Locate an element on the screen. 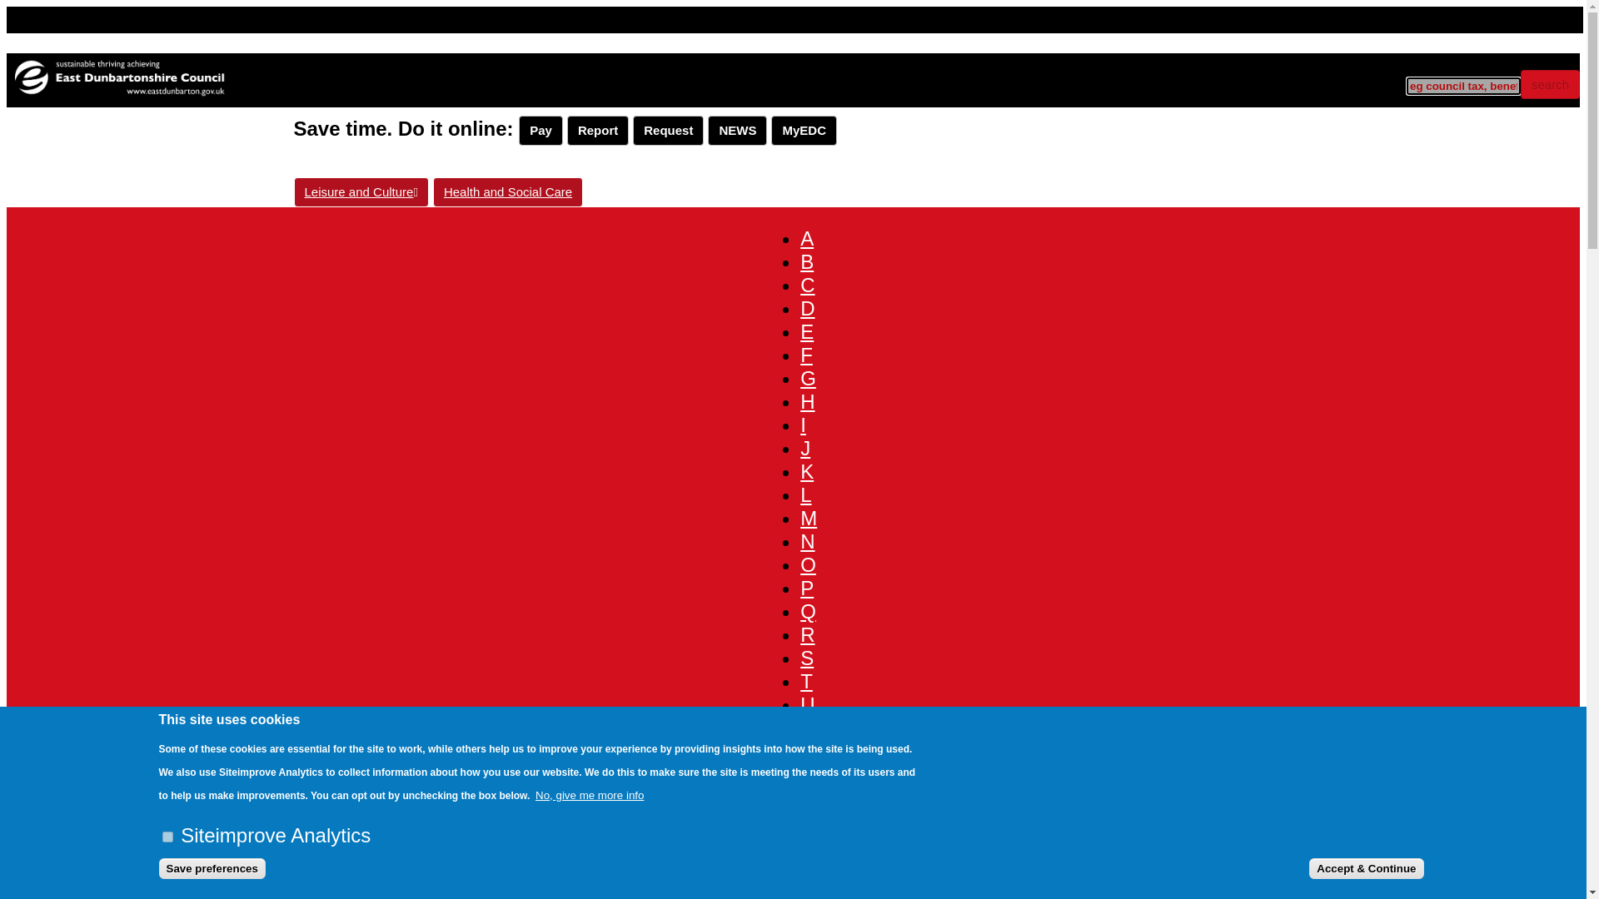  Request a service is located at coordinates (668, 130).